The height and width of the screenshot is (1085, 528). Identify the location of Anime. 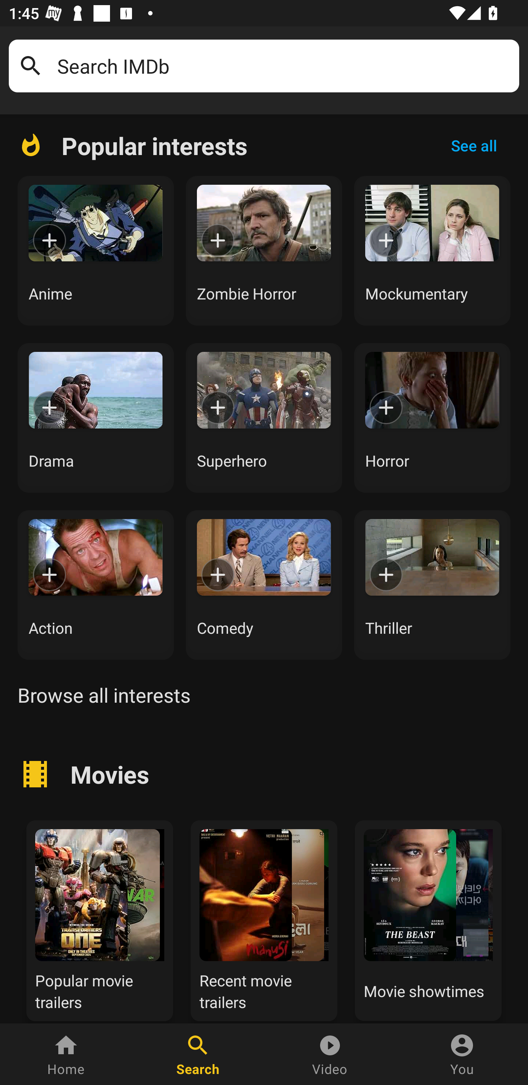
(95, 250).